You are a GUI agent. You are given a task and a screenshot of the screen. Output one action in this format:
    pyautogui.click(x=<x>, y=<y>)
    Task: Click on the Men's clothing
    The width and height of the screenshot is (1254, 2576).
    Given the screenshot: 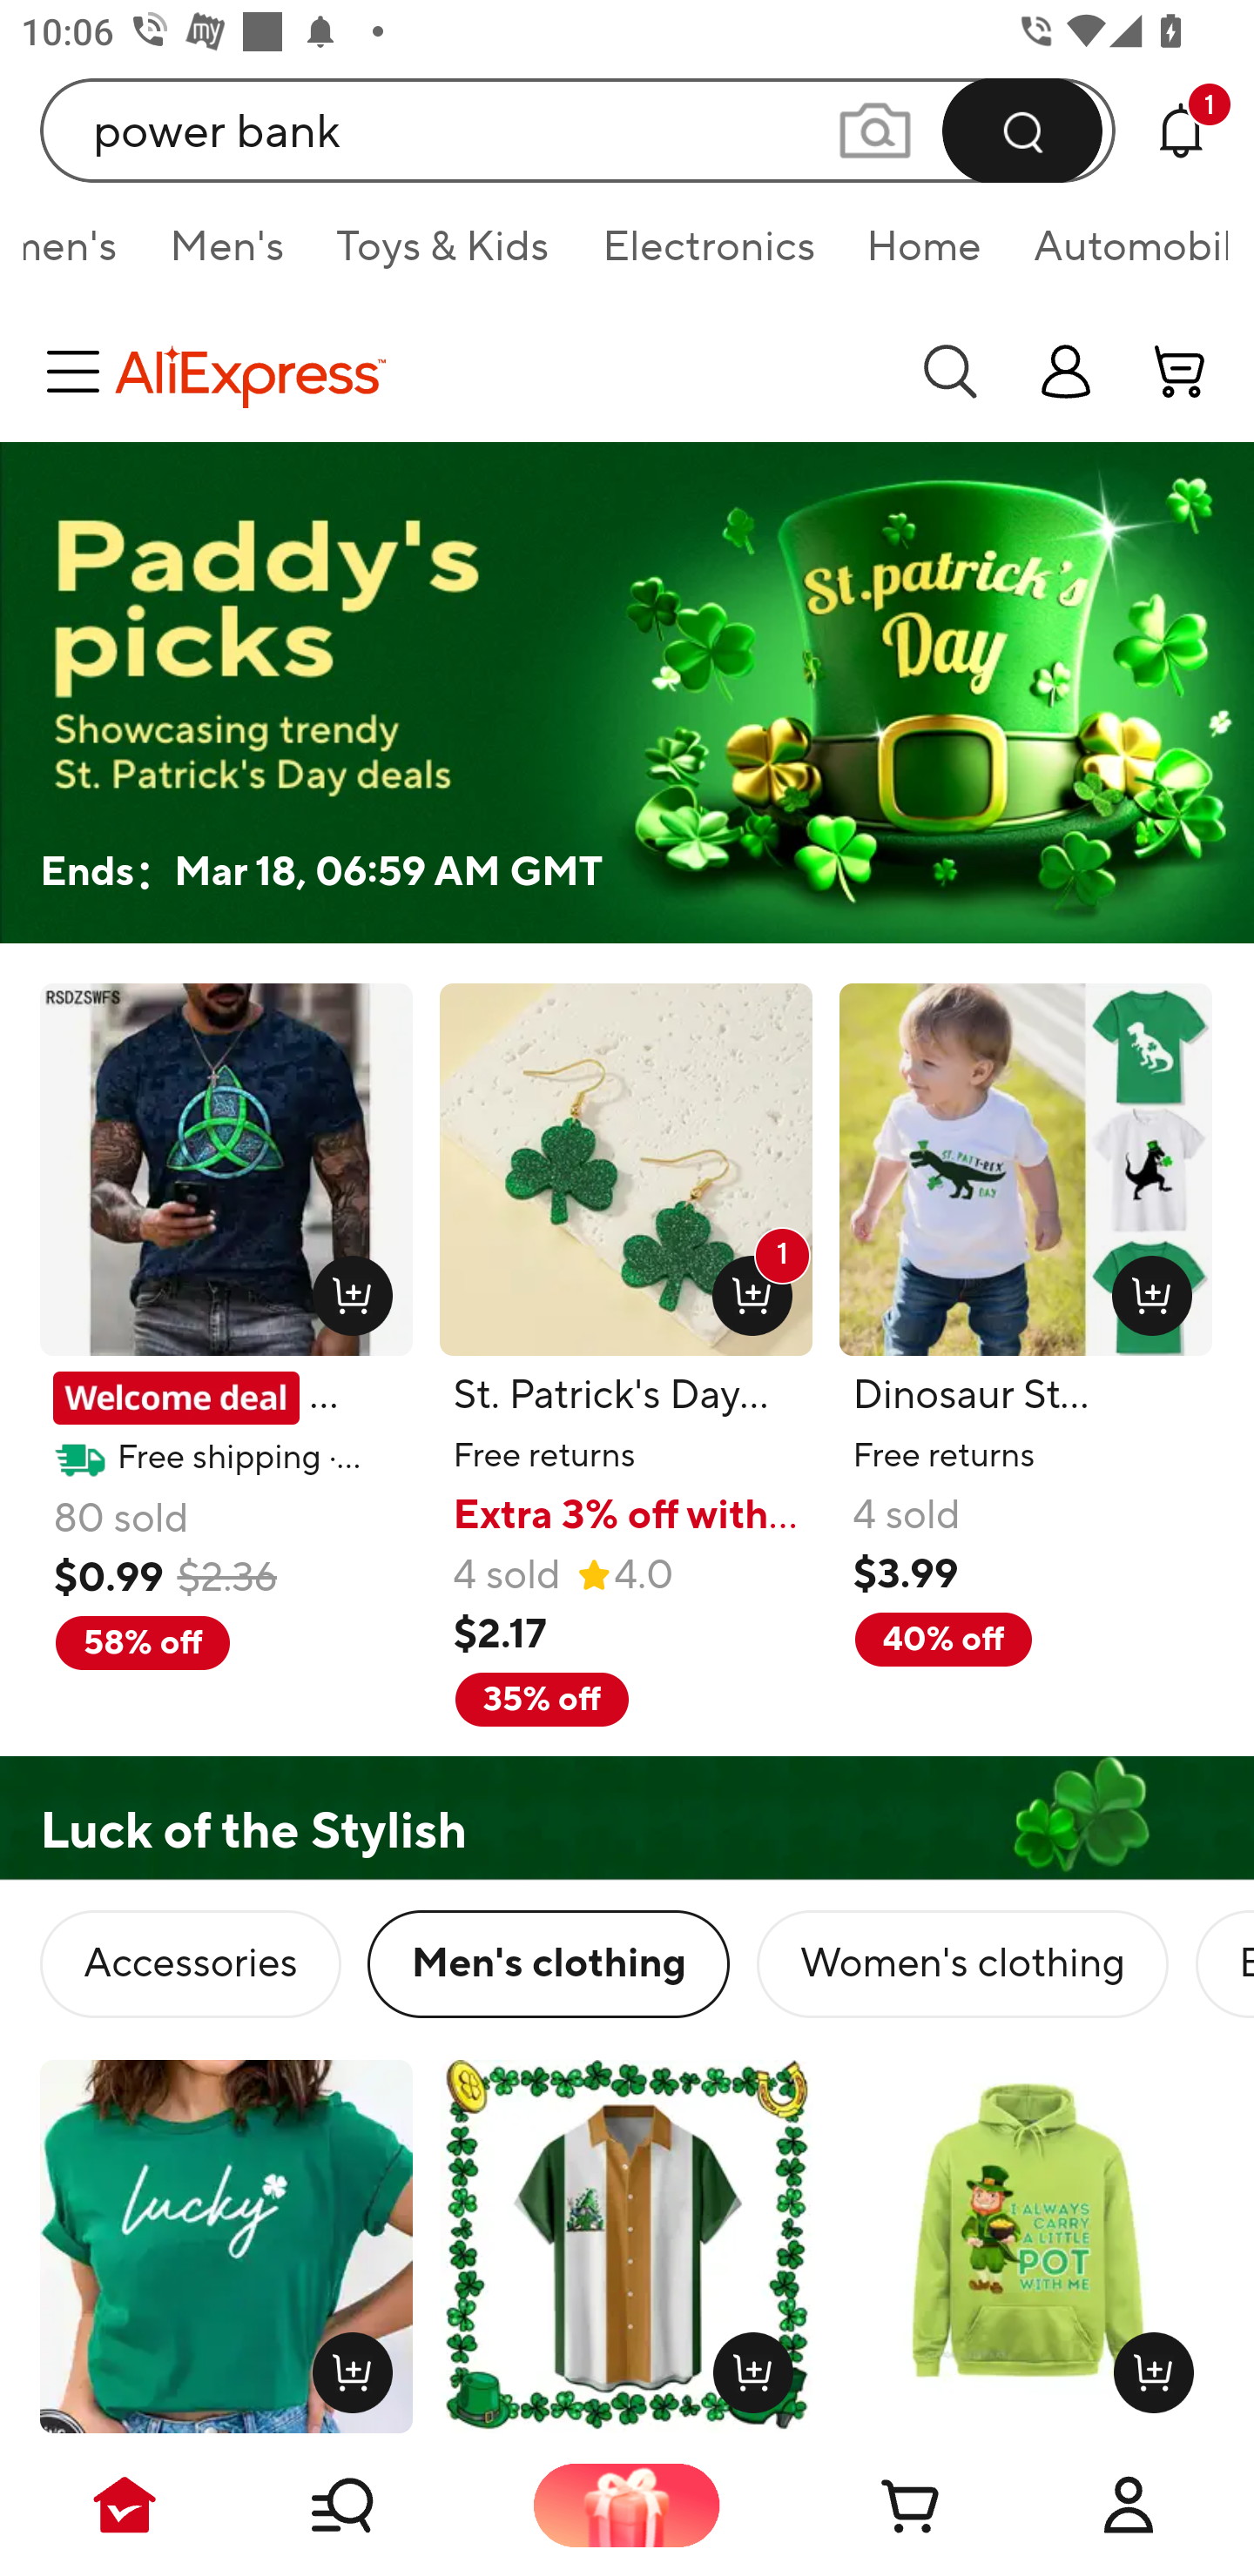 What is the action you would take?
    pyautogui.click(x=549, y=1965)
    